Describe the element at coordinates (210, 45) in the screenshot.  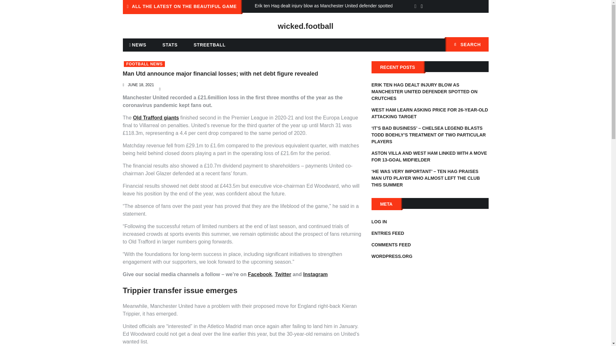
I see `STREETBALL` at that location.